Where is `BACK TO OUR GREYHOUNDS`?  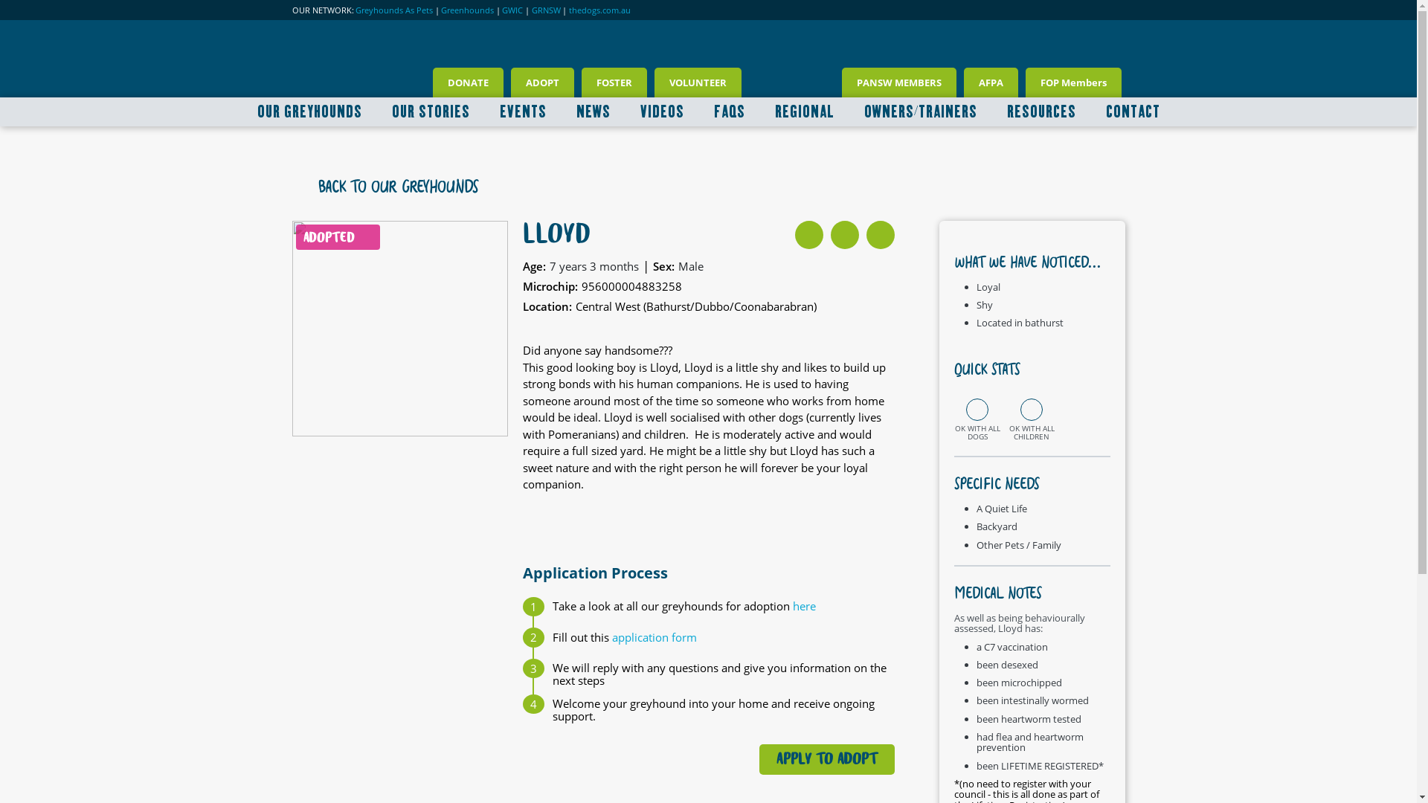
BACK TO OUR GREYHOUNDS is located at coordinates (388, 187).